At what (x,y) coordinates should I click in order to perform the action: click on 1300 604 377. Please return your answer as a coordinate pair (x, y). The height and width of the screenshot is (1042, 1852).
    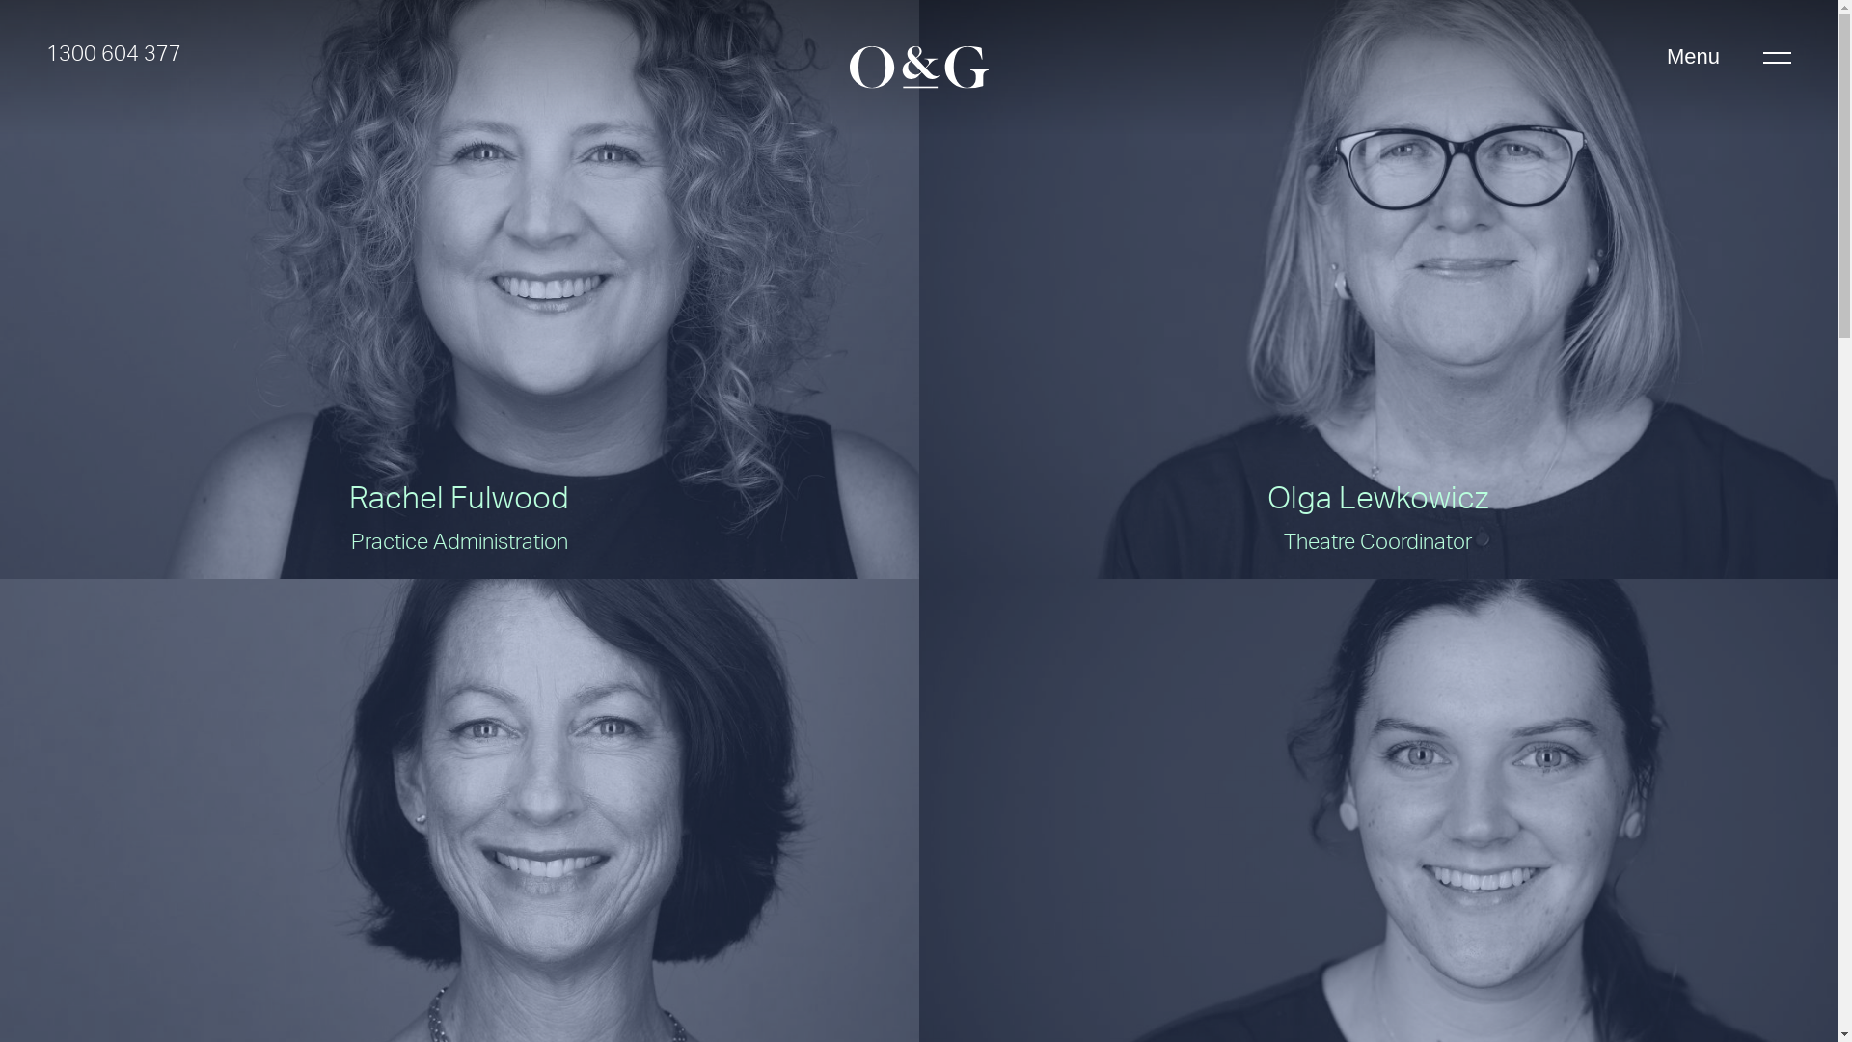
    Looking at the image, I should click on (114, 57).